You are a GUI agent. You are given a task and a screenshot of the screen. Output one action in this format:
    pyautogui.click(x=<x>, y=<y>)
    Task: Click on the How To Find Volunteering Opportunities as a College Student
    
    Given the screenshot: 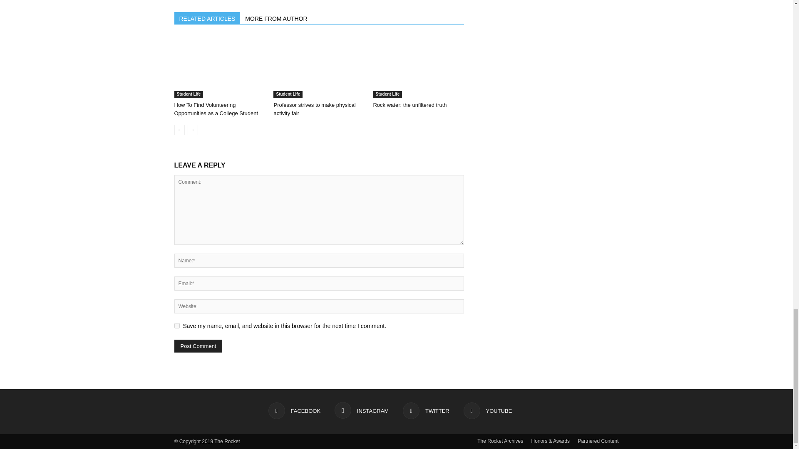 What is the action you would take?
    pyautogui.click(x=219, y=67)
    